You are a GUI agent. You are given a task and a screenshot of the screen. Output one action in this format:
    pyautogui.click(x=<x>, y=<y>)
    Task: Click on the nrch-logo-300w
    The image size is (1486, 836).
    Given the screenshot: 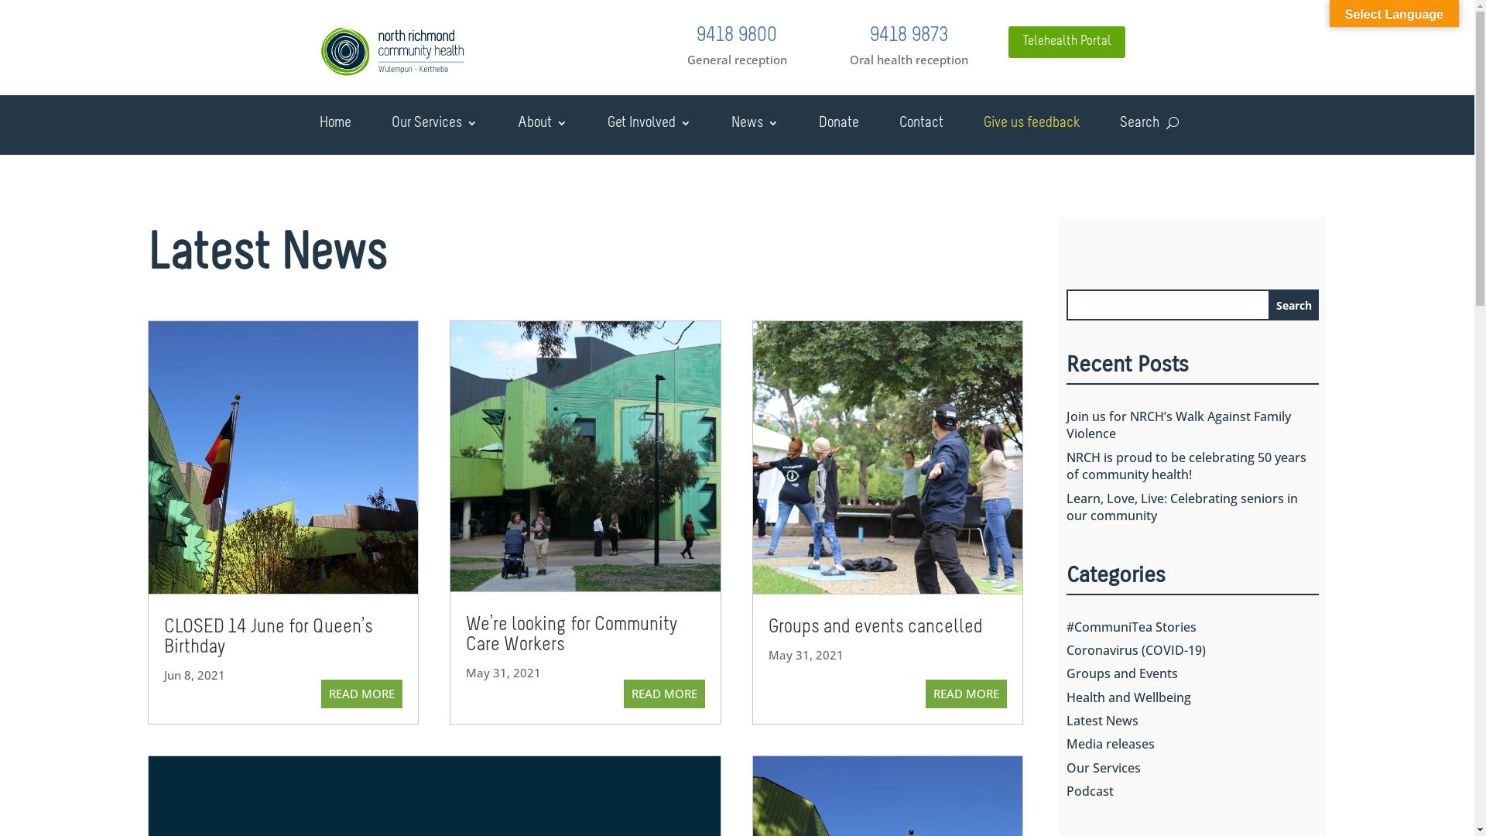 What is the action you would take?
    pyautogui.click(x=393, y=52)
    